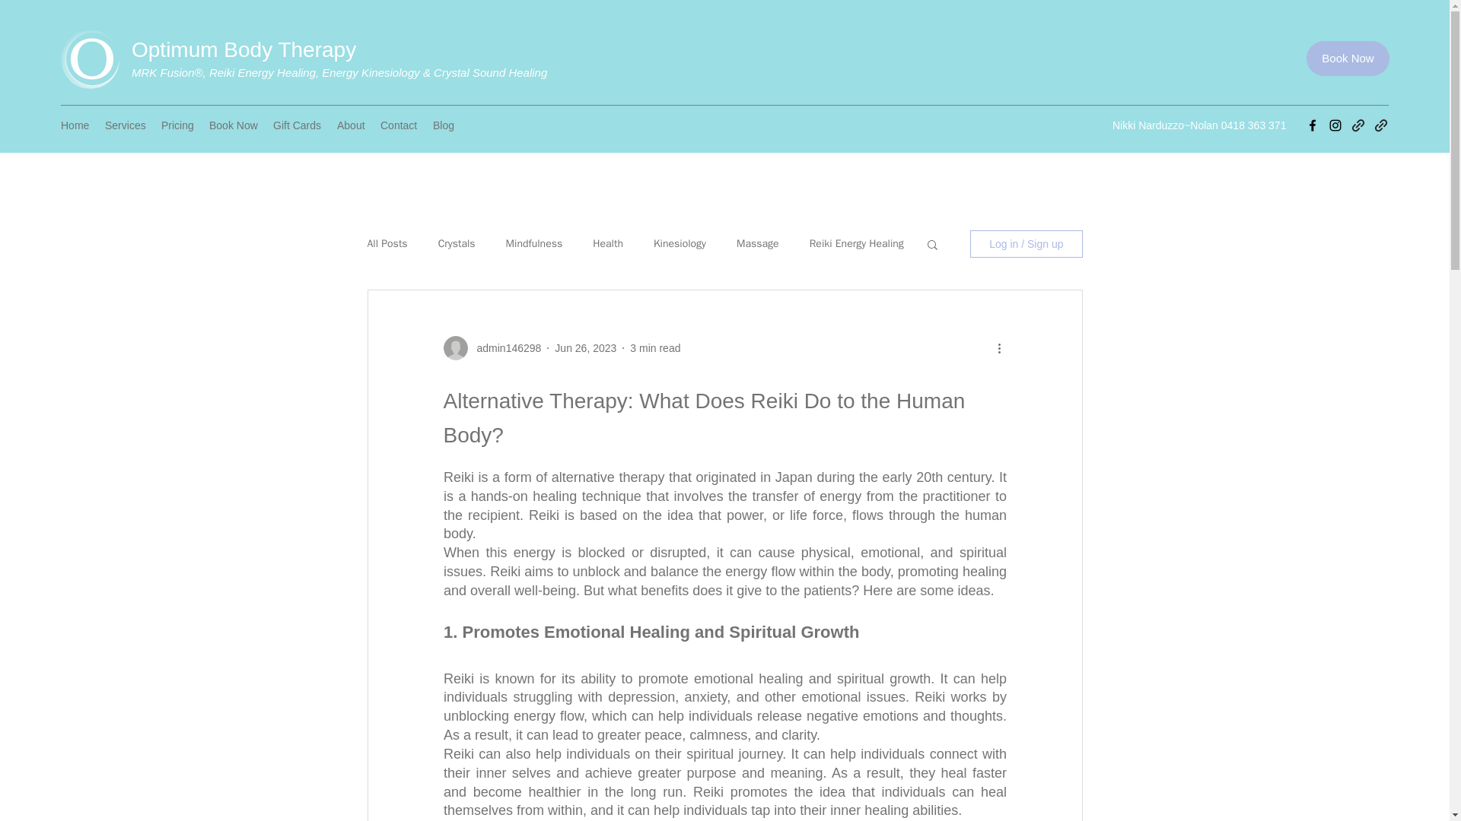 The width and height of the screenshot is (1461, 821). I want to click on Jun 26, 2023, so click(586, 348).